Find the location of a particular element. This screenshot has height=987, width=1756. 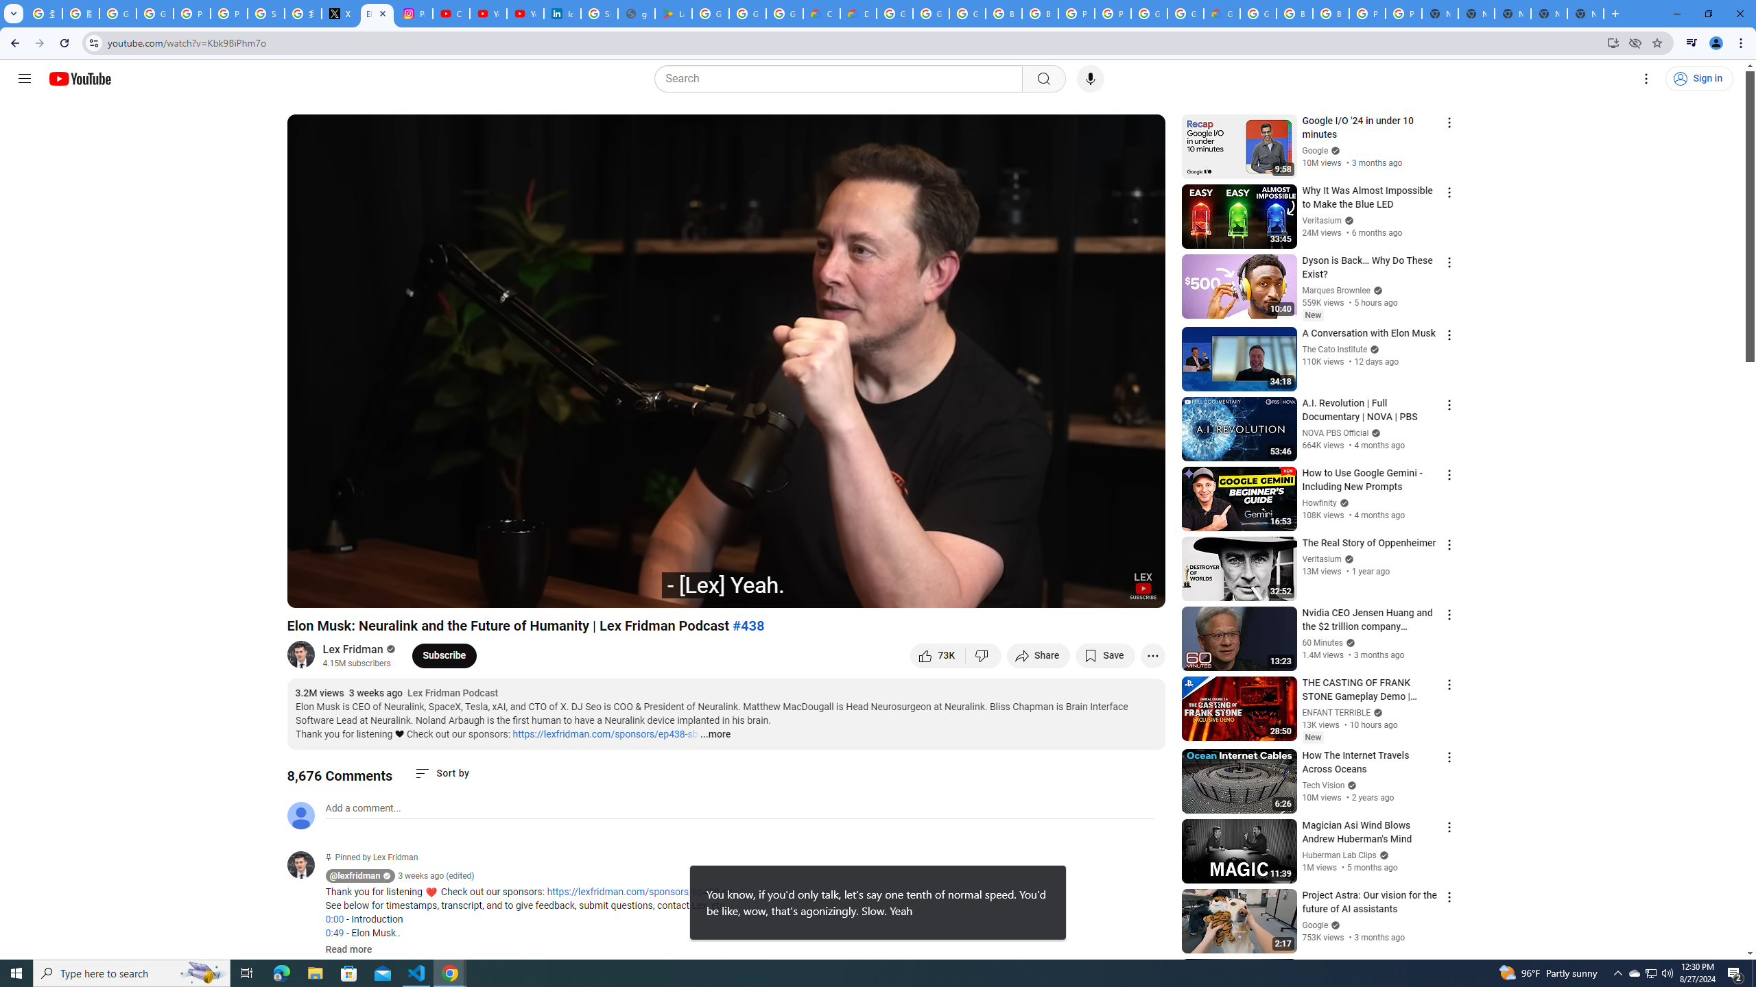

Theater mode (t) is located at coordinates (1107, 592).